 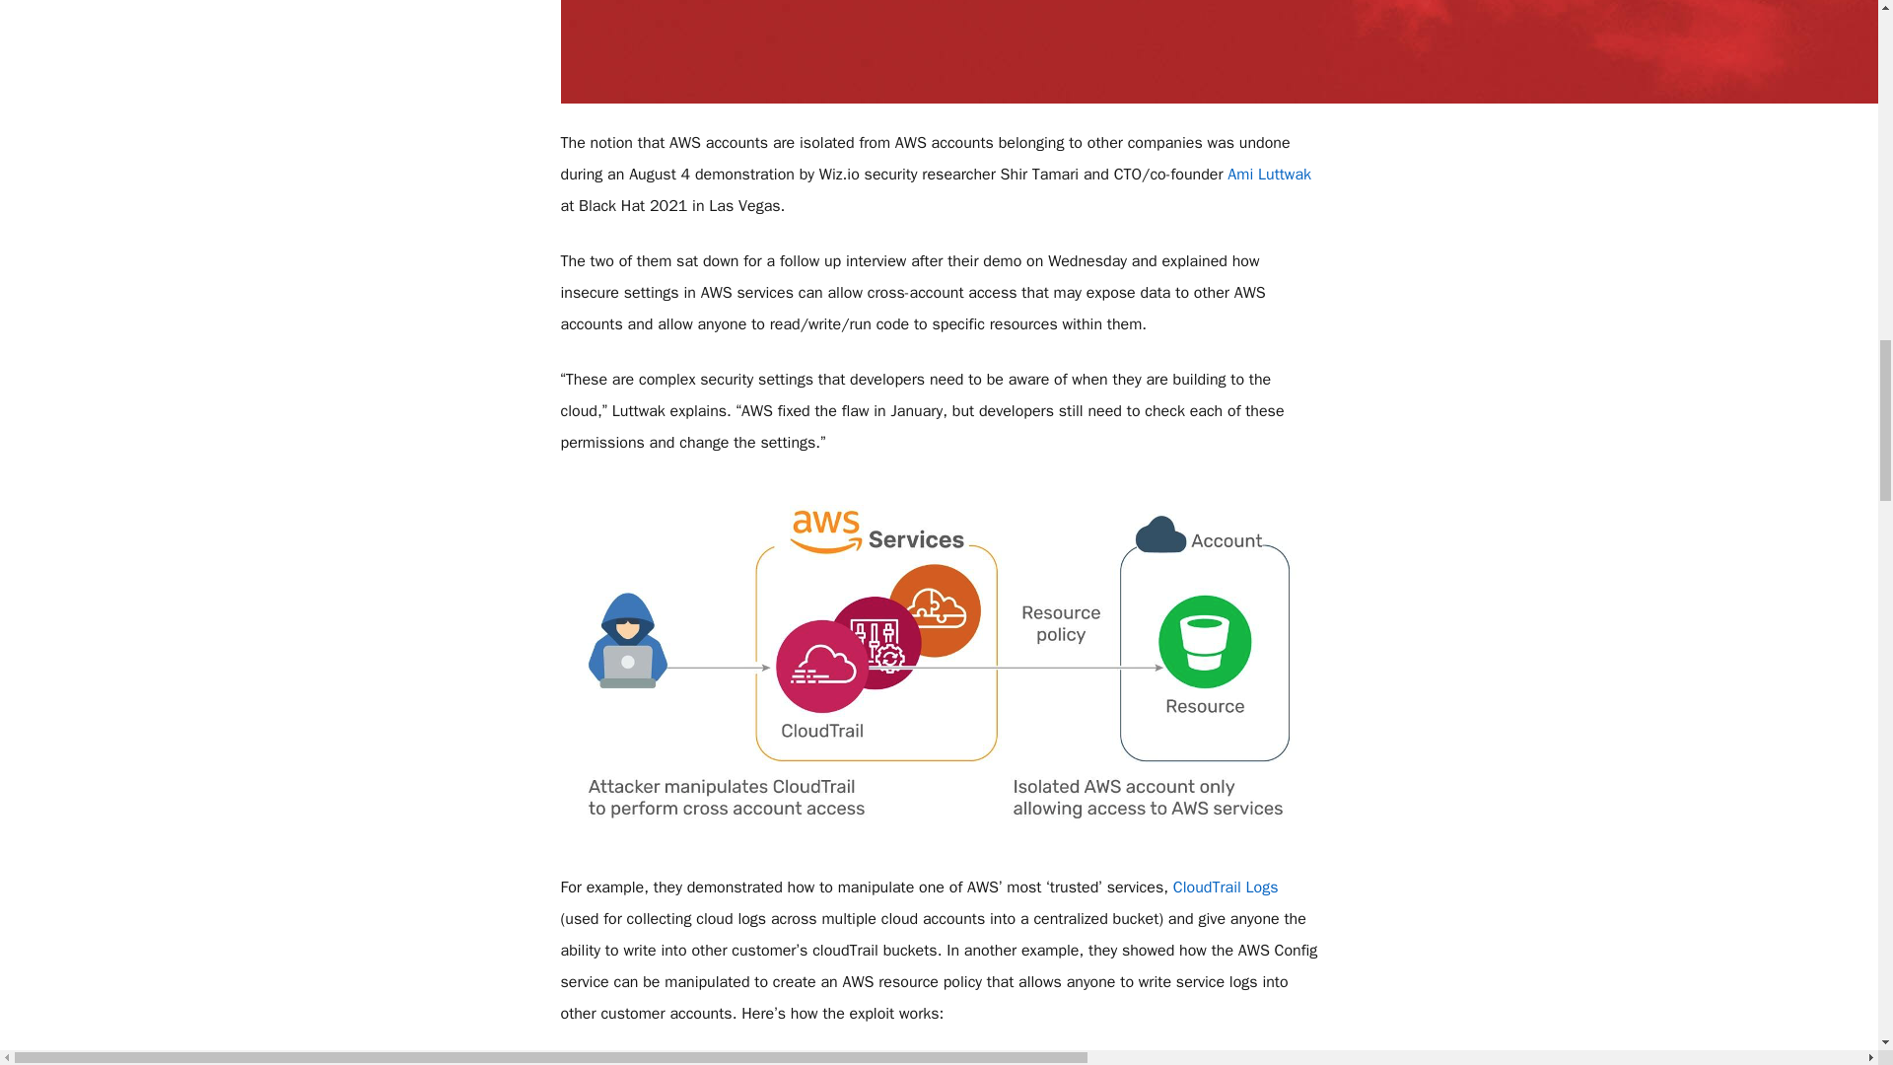 I want to click on CloudTrail Logs, so click(x=1227, y=887).